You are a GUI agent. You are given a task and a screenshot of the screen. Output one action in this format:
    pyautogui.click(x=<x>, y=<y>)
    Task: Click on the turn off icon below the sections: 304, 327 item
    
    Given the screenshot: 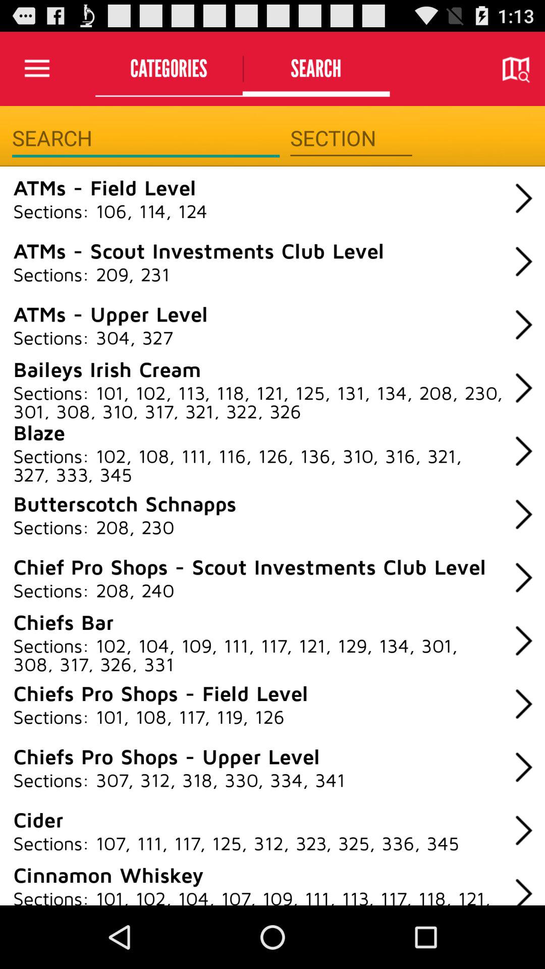 What is the action you would take?
    pyautogui.click(x=107, y=368)
    